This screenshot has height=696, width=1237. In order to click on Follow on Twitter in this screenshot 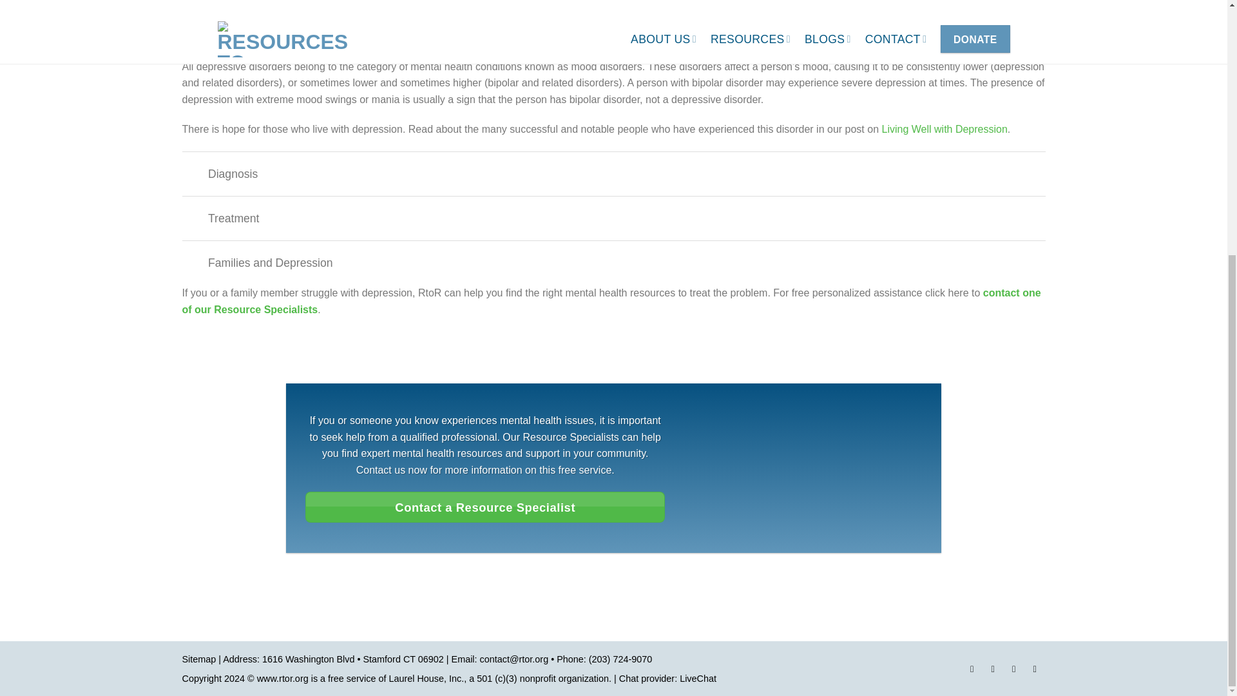, I will do `click(1014, 671)`.